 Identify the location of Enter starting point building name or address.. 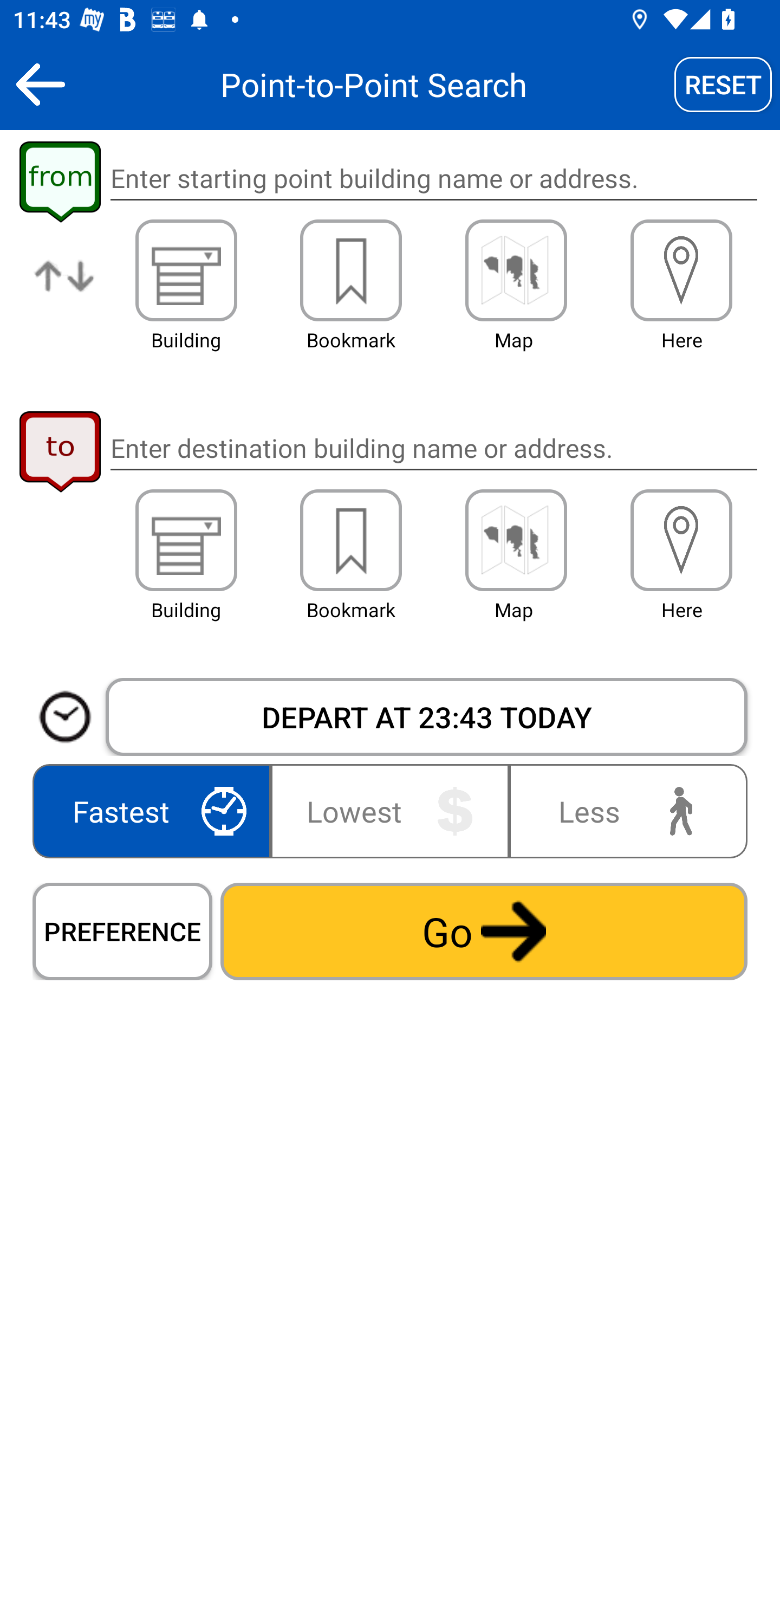
(433, 179).